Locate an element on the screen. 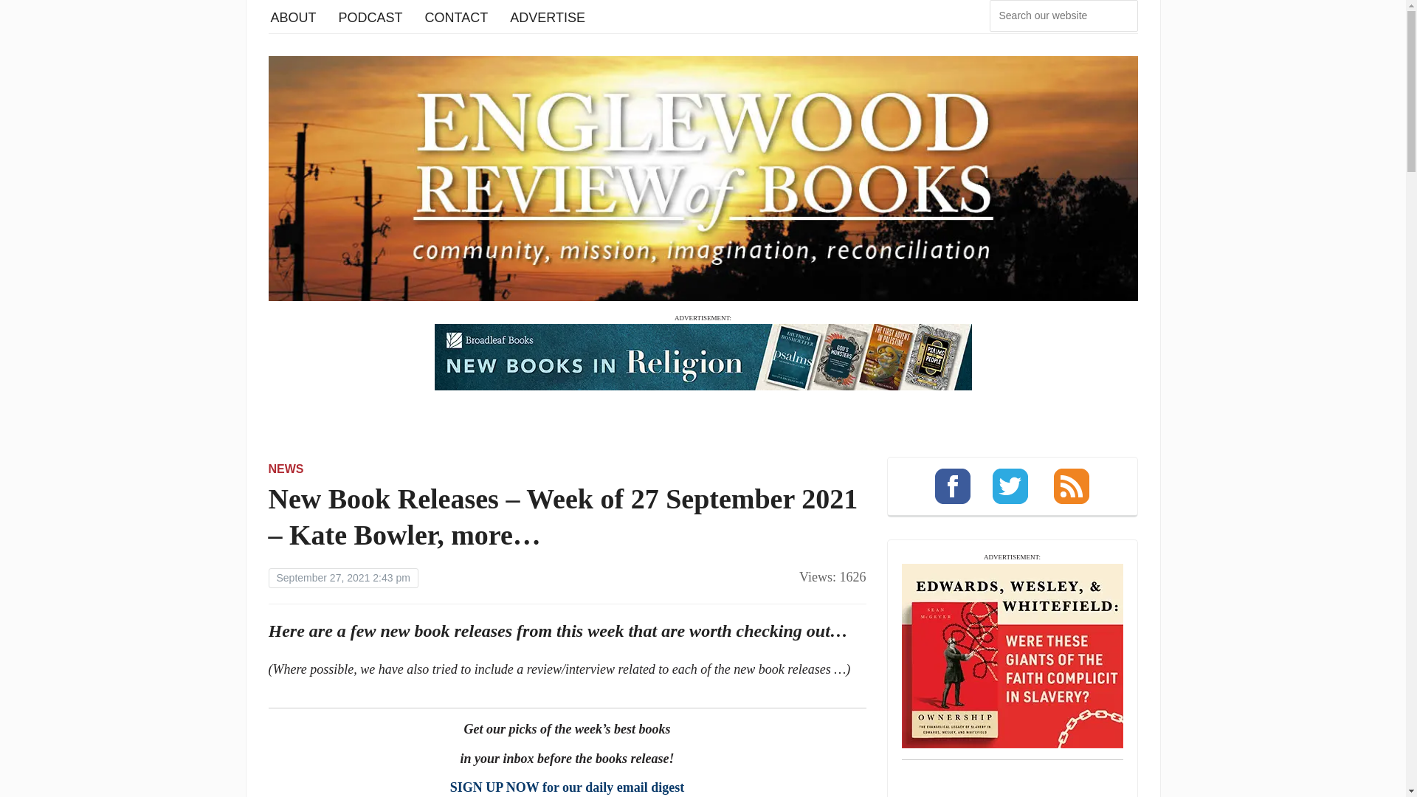  SIGN UP NOW for our daily email digest is located at coordinates (567, 787).